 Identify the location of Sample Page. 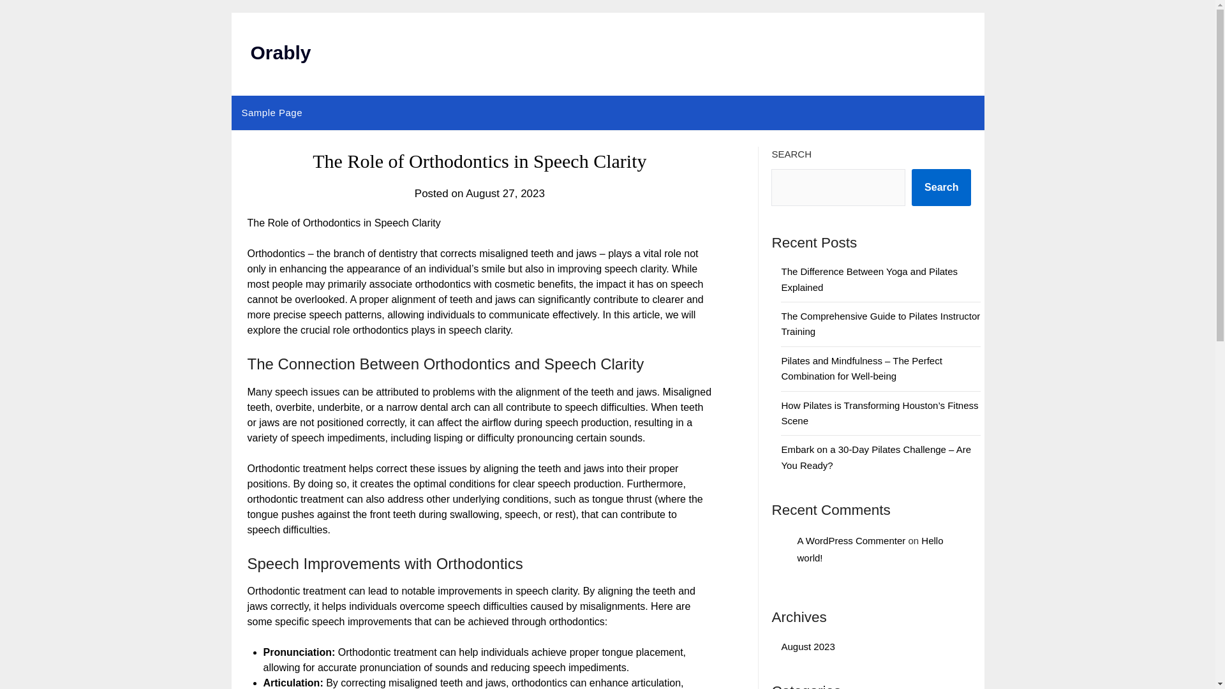
(272, 113).